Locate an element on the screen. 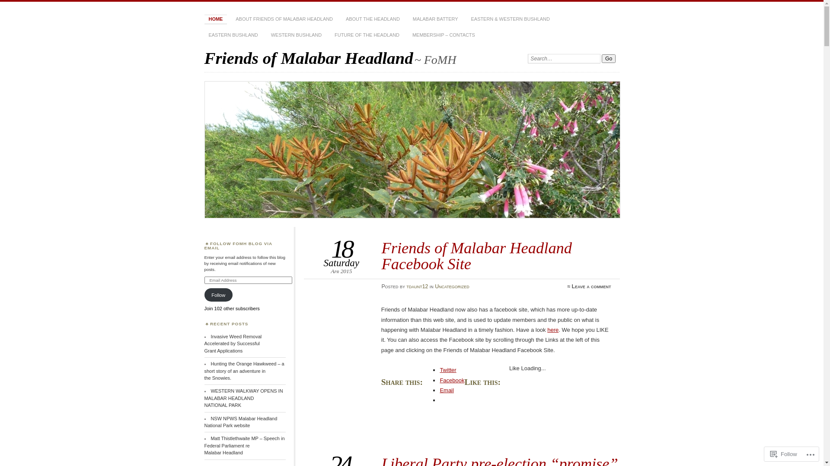  EASTERN & WESTERN BUSHLAND is located at coordinates (511, 19).